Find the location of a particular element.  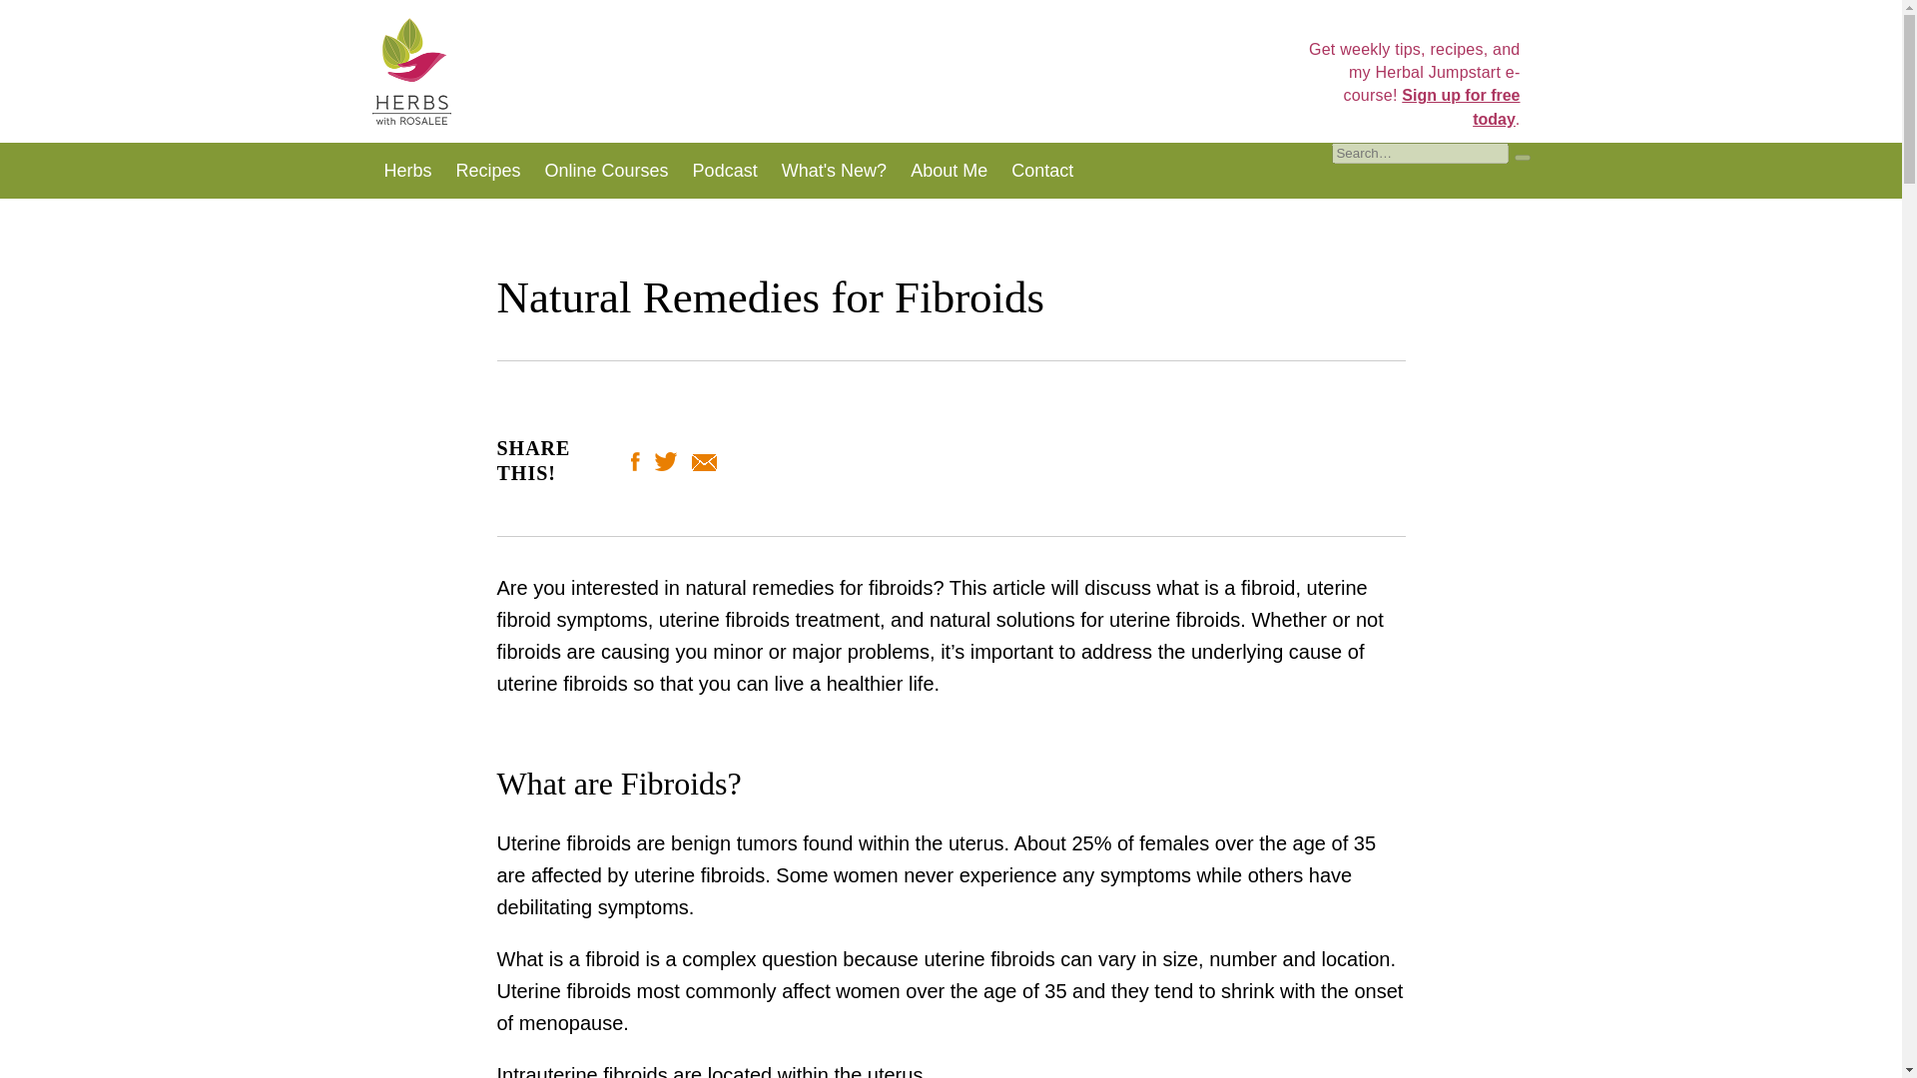

Podcast is located at coordinates (725, 170).